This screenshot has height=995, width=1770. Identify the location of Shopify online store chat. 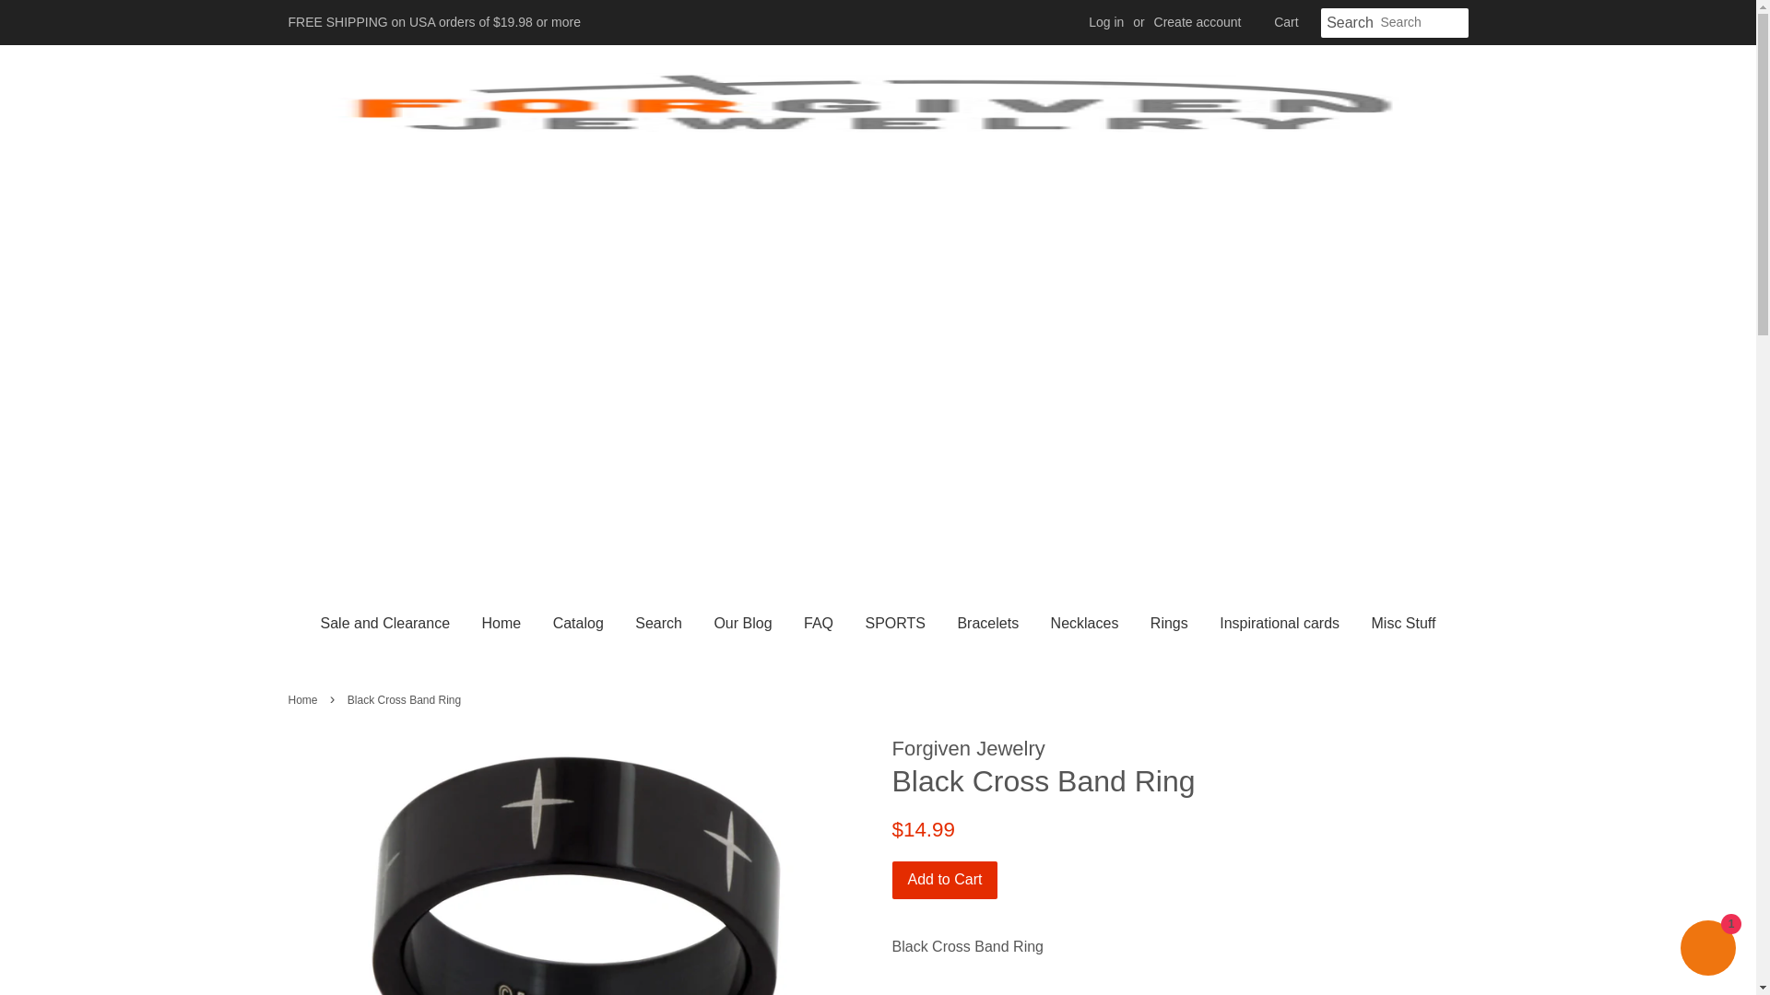
(1707, 950).